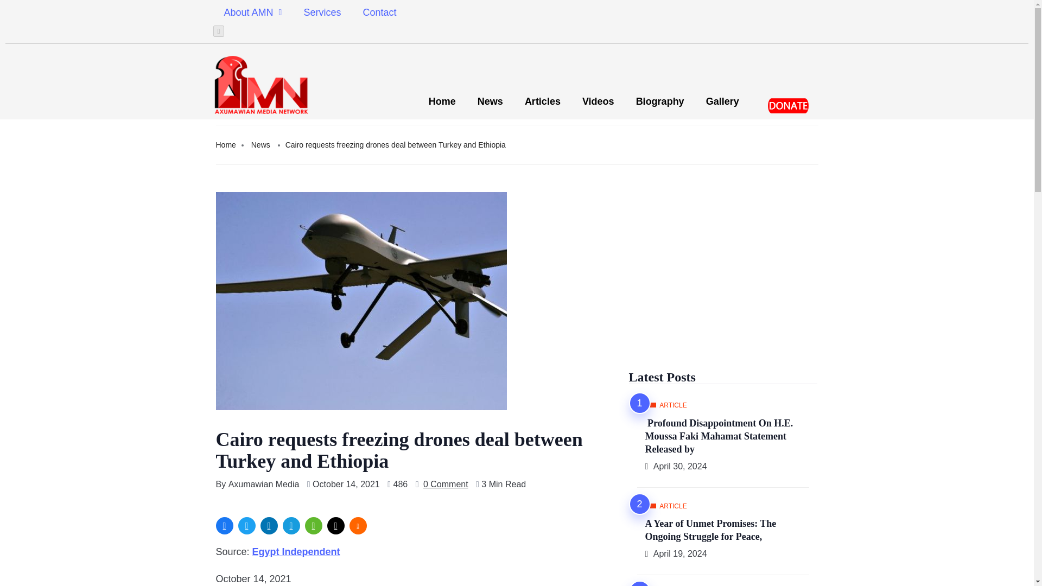 The height and width of the screenshot is (586, 1042). What do you see at coordinates (252, 12) in the screenshot?
I see `About AMN` at bounding box center [252, 12].